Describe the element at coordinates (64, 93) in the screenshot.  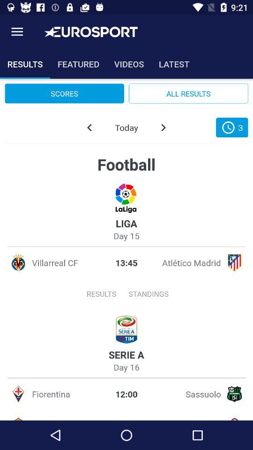
I see `flip until the scores icon` at that location.